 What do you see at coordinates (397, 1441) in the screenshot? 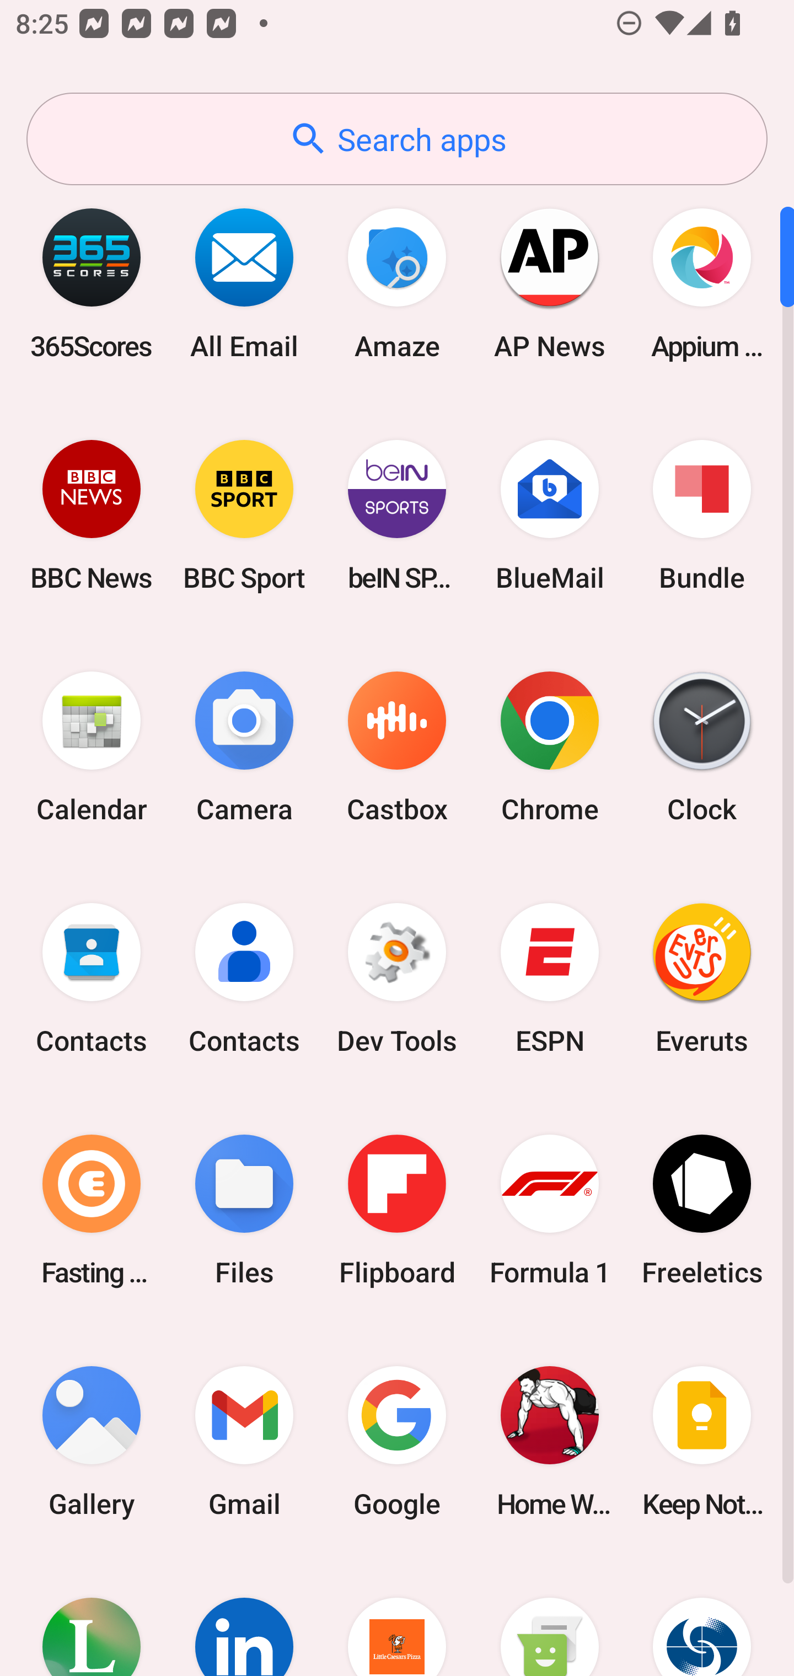
I see `Google` at bounding box center [397, 1441].